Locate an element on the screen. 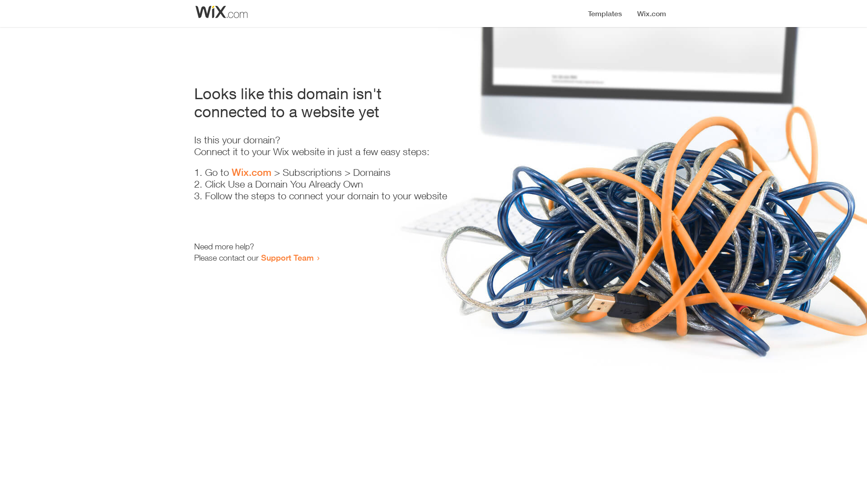 The height and width of the screenshot is (487, 867). Wix.com is located at coordinates (252, 172).